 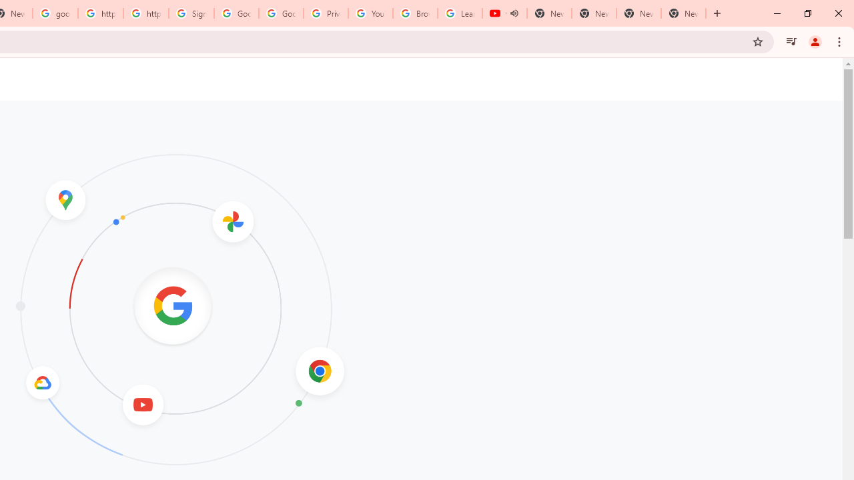 I want to click on New Tab, so click(x=683, y=13).